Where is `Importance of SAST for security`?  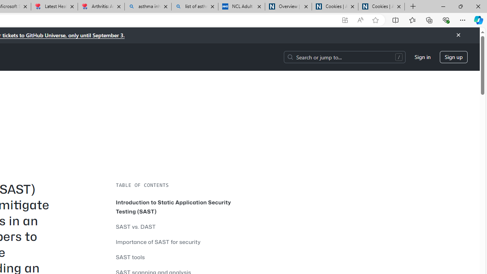 Importance of SAST for security is located at coordinates (175, 242).